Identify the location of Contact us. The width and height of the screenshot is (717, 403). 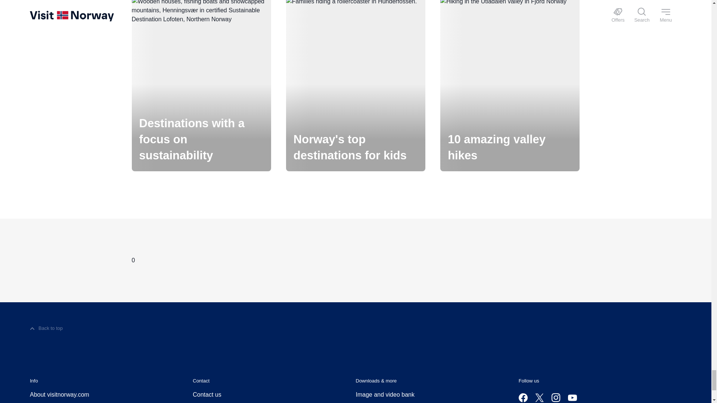
(207, 395).